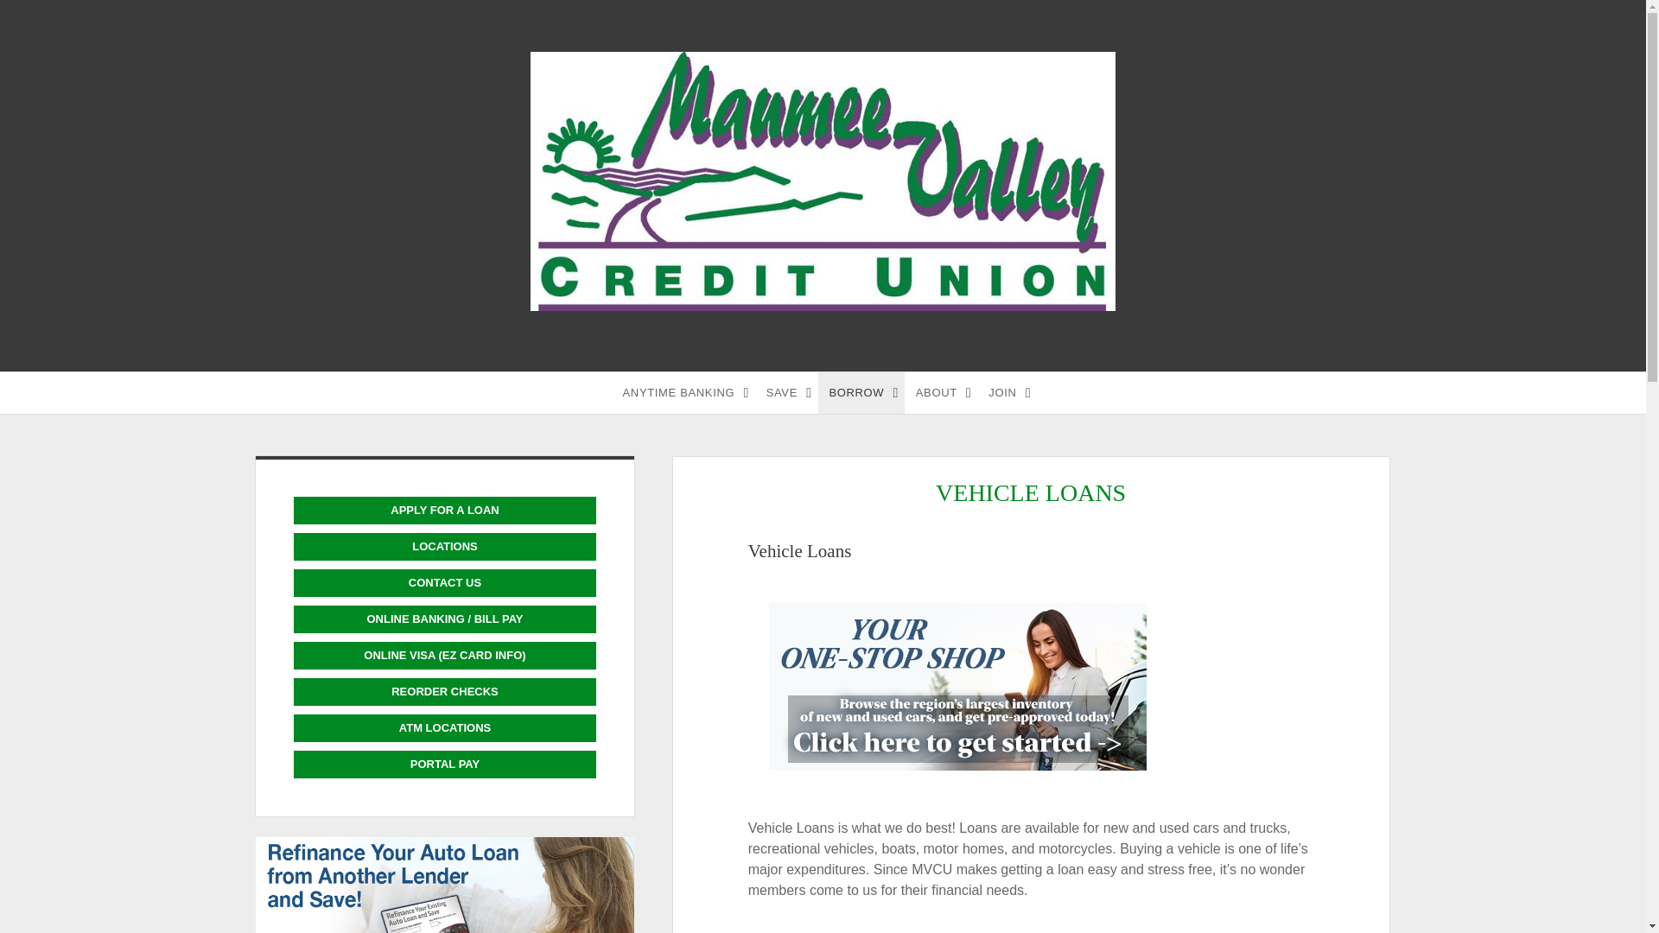  I want to click on ABOUT, so click(942, 392).